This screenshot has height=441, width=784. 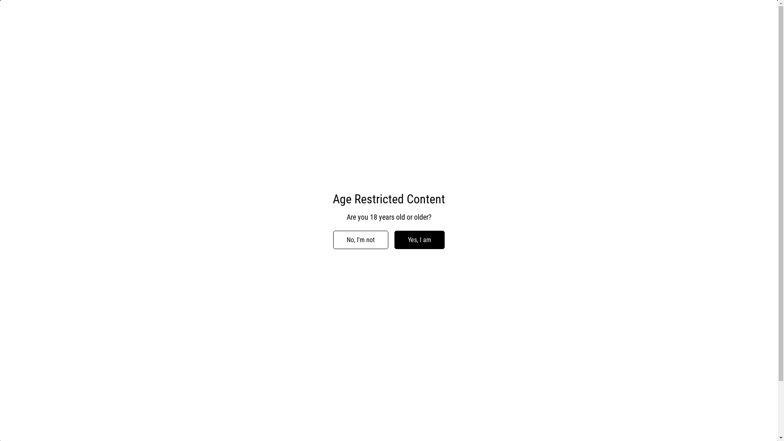 What do you see at coordinates (87, 46) in the screenshot?
I see `MyVapeClub` at bounding box center [87, 46].